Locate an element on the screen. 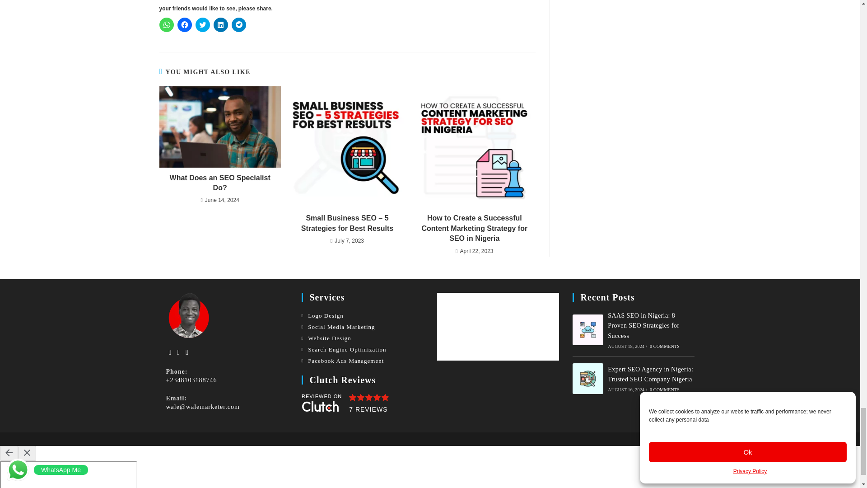 The width and height of the screenshot is (867, 488). Click to share on LinkedIn is located at coordinates (220, 24).